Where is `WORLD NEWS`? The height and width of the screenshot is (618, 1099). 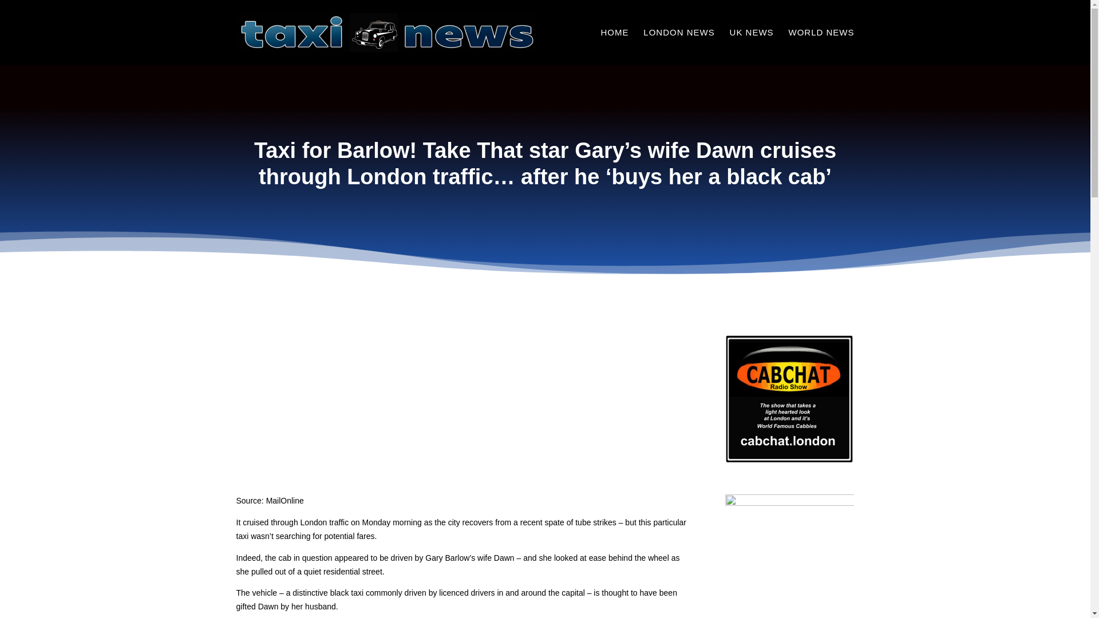
WORLD NEWS is located at coordinates (822, 47).